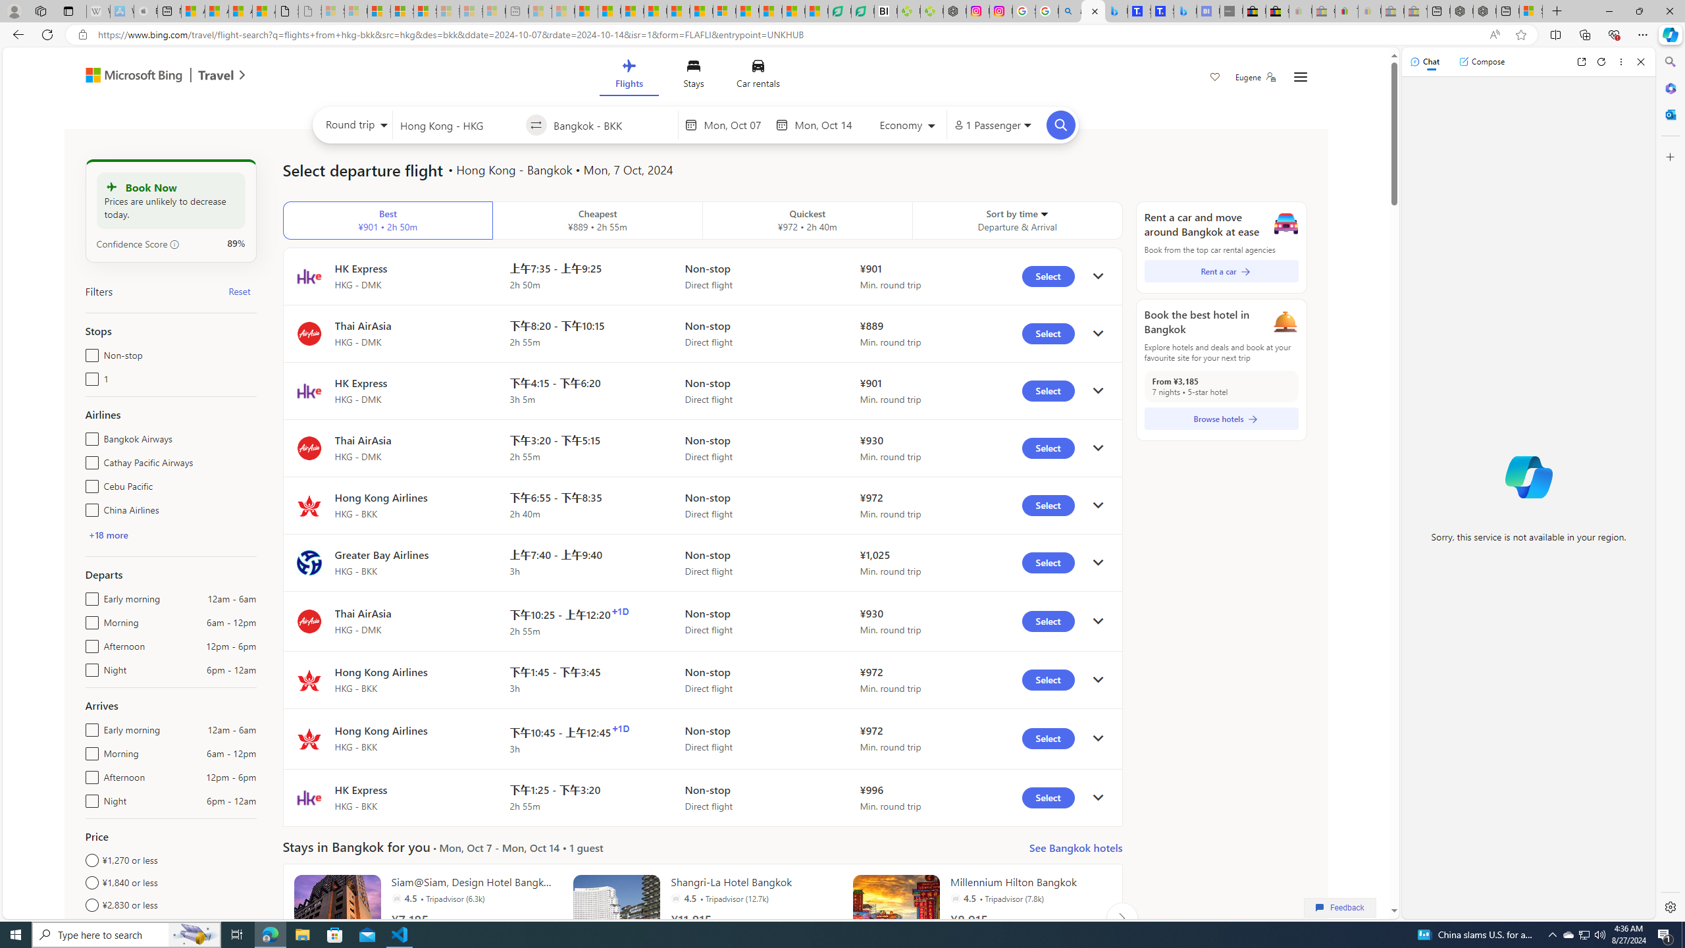 The image size is (1685, 948). Describe the element at coordinates (170, 927) in the screenshot. I see `Any price` at that location.